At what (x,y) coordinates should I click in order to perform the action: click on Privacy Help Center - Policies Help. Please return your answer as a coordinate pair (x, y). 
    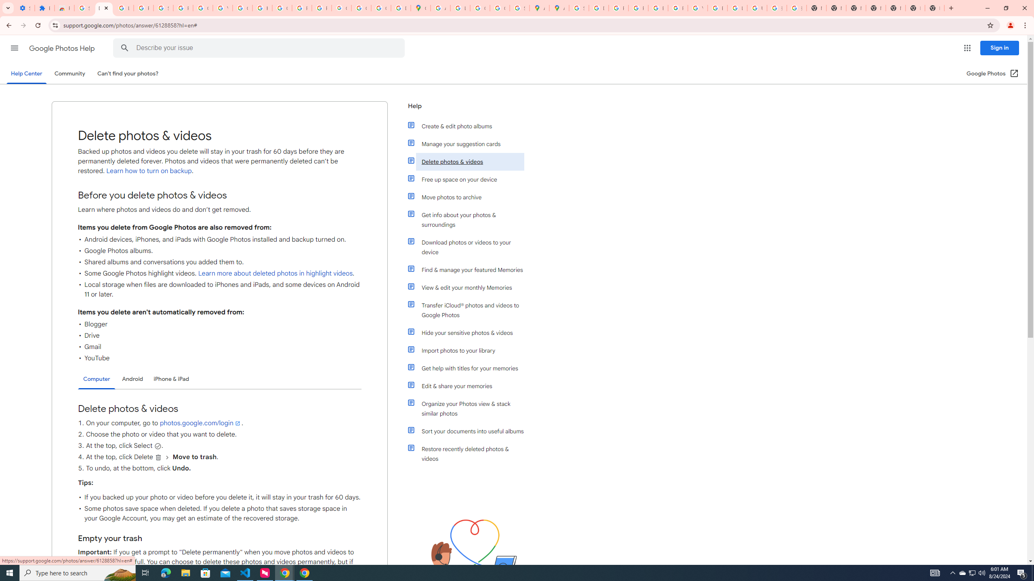
    Looking at the image, I should click on (638, 8).